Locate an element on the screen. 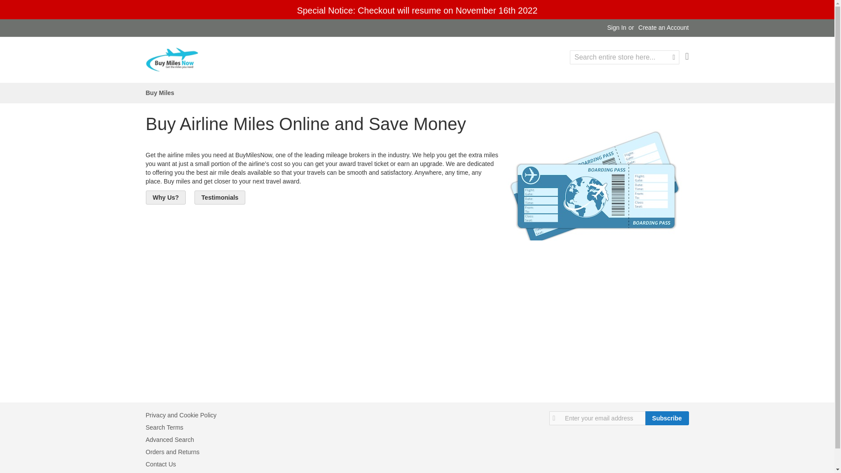 Image resolution: width=841 pixels, height=473 pixels. Testimonials is located at coordinates (220, 197).